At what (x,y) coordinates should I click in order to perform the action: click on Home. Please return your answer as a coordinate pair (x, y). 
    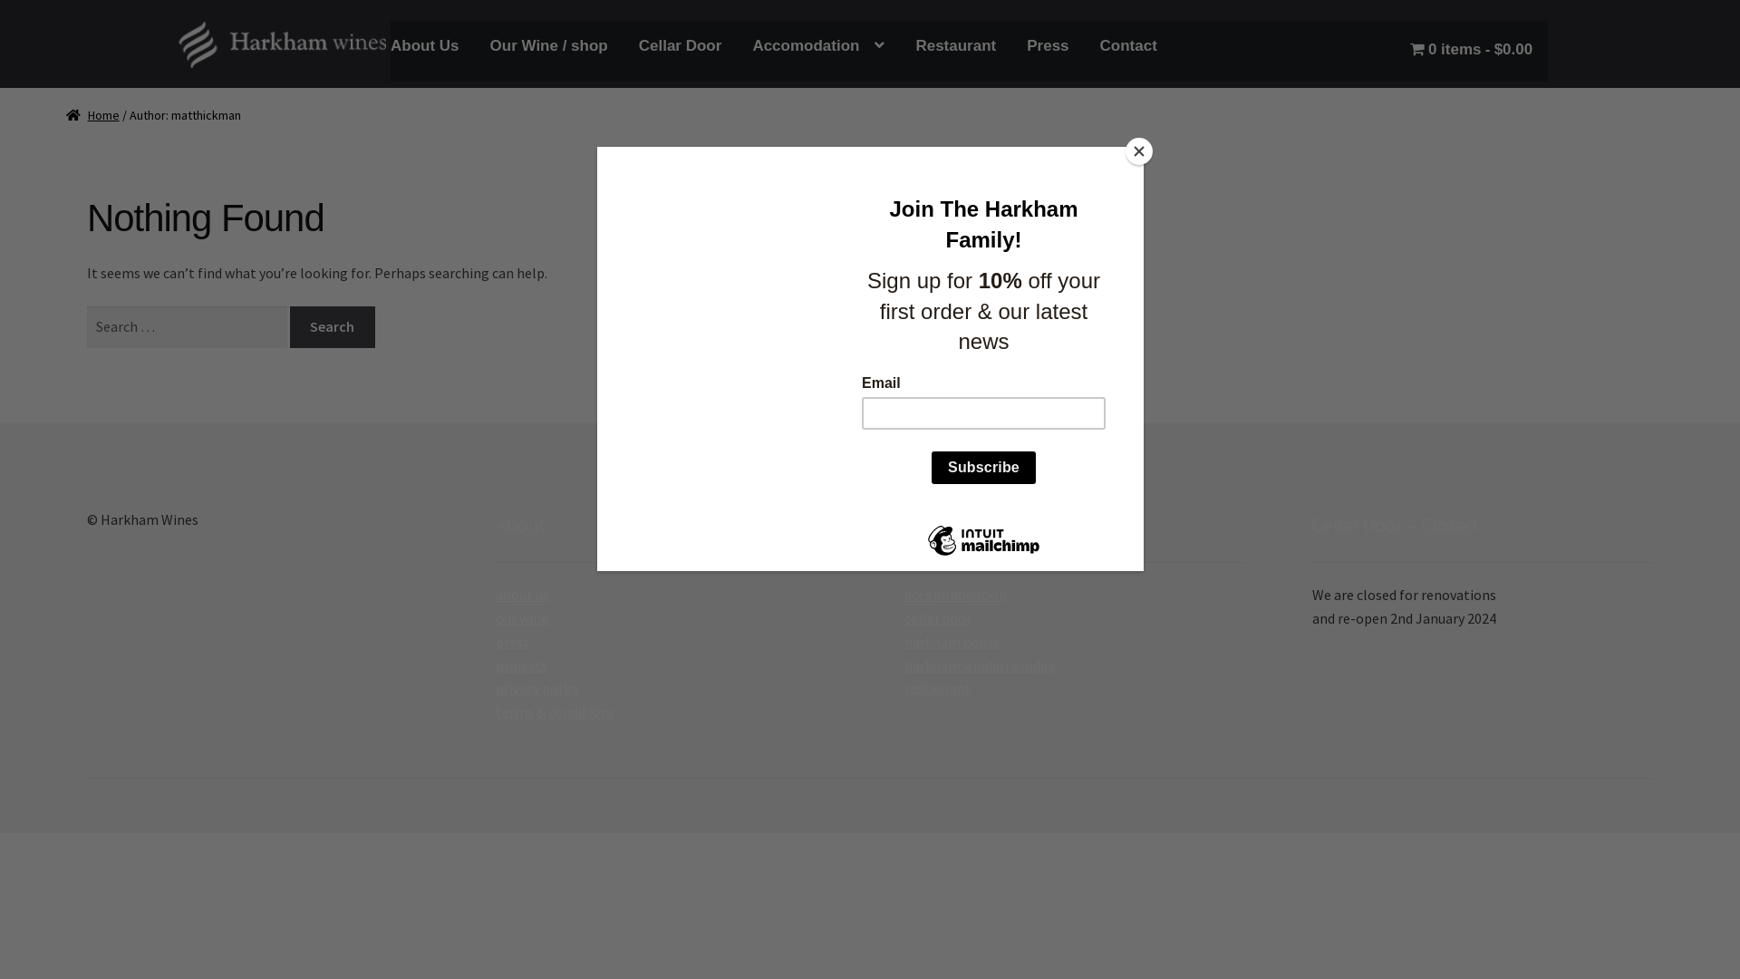
    Looking at the image, I should click on (92, 115).